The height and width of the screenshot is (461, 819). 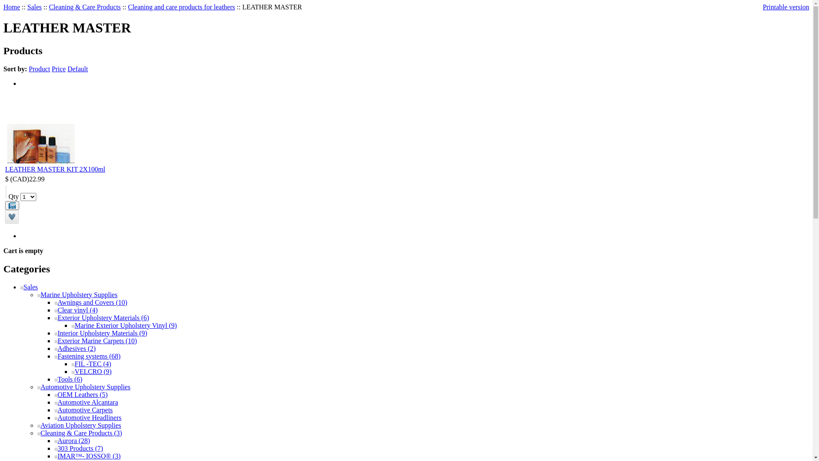 What do you see at coordinates (84, 410) in the screenshot?
I see `Automotive Carpets` at bounding box center [84, 410].